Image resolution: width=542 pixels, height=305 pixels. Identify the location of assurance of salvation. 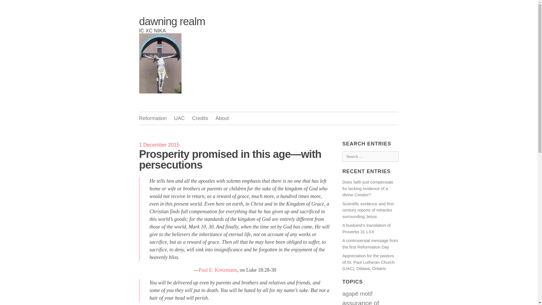
(361, 302).